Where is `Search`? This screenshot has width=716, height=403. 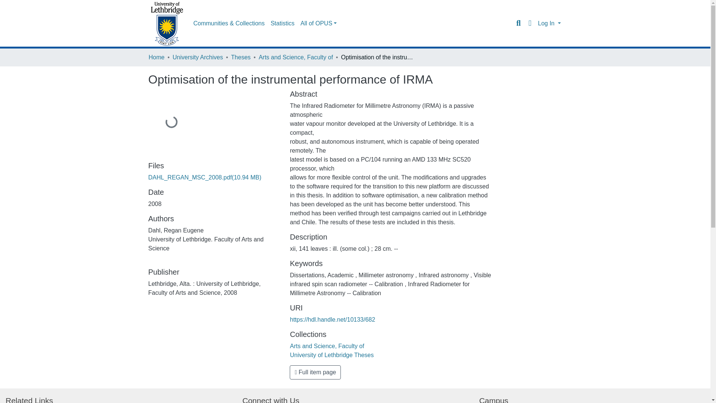 Search is located at coordinates (518, 23).